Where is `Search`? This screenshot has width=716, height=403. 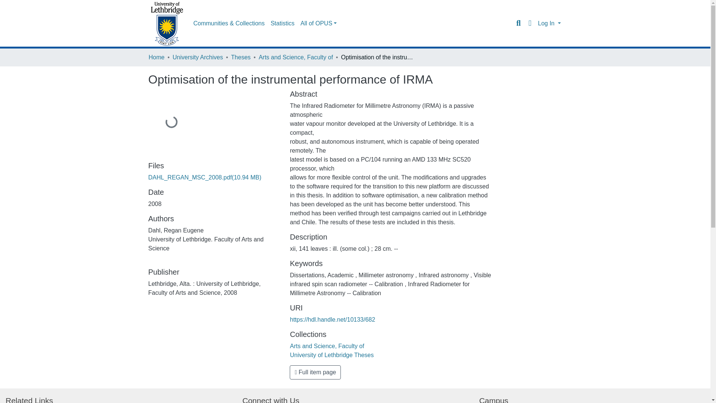 Search is located at coordinates (518, 23).